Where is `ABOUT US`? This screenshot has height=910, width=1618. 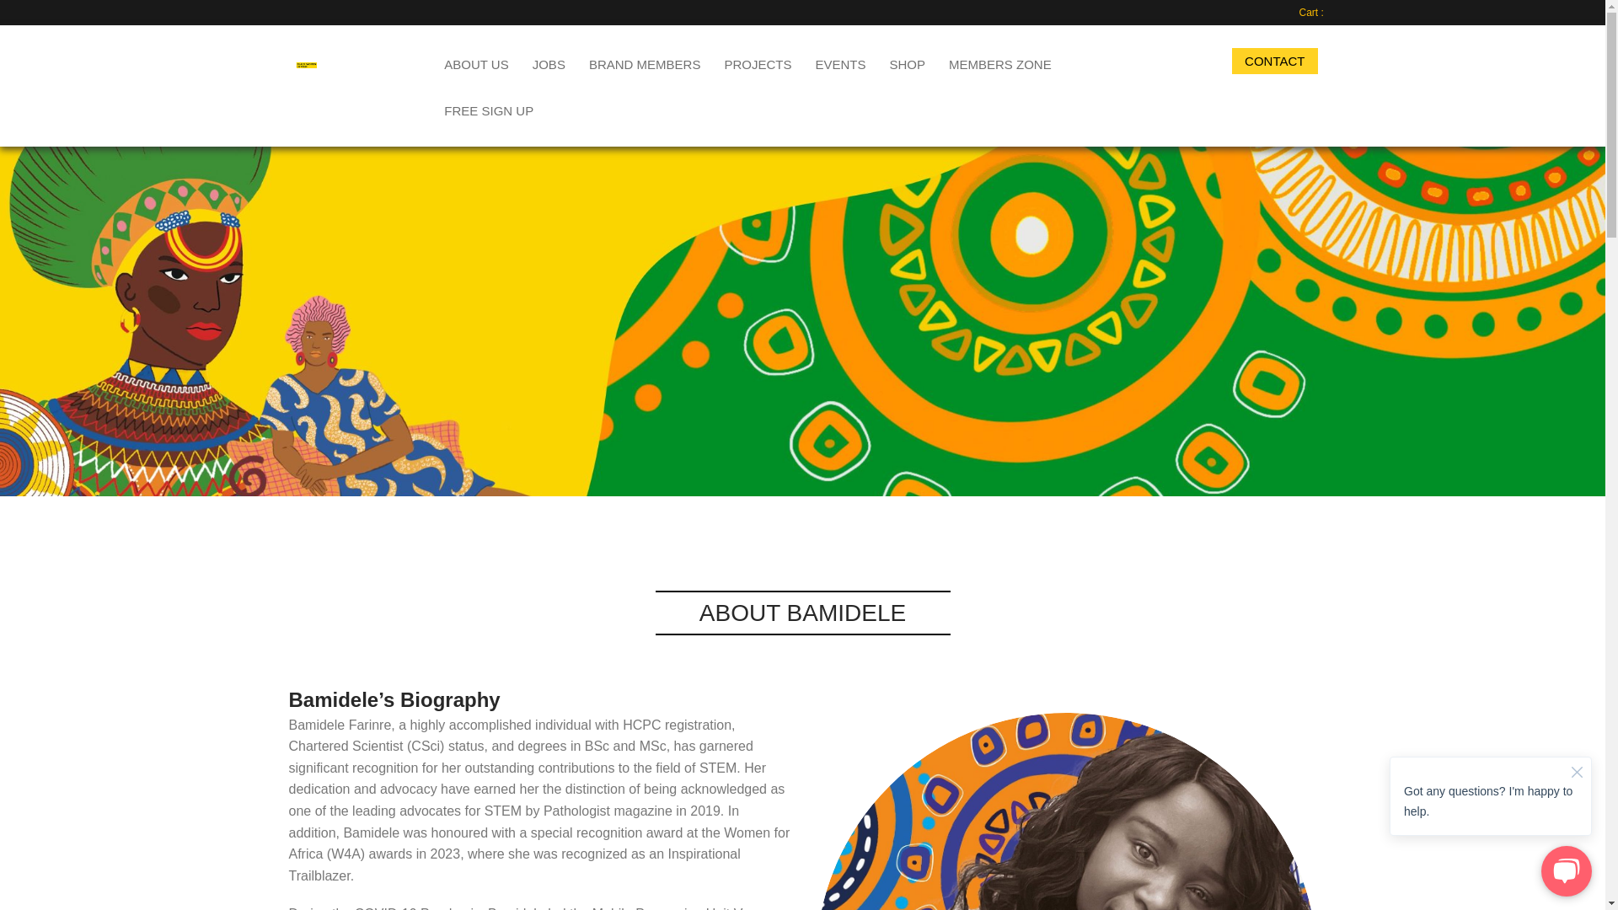
ABOUT US is located at coordinates (475, 62).